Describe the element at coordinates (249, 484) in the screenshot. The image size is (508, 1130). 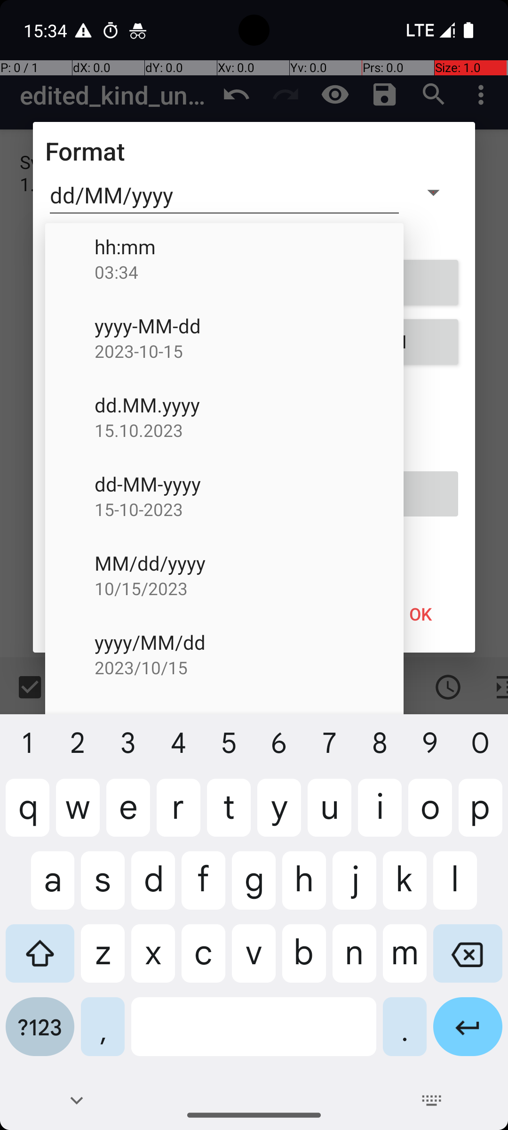
I see `dd-MM-yyyy` at that location.